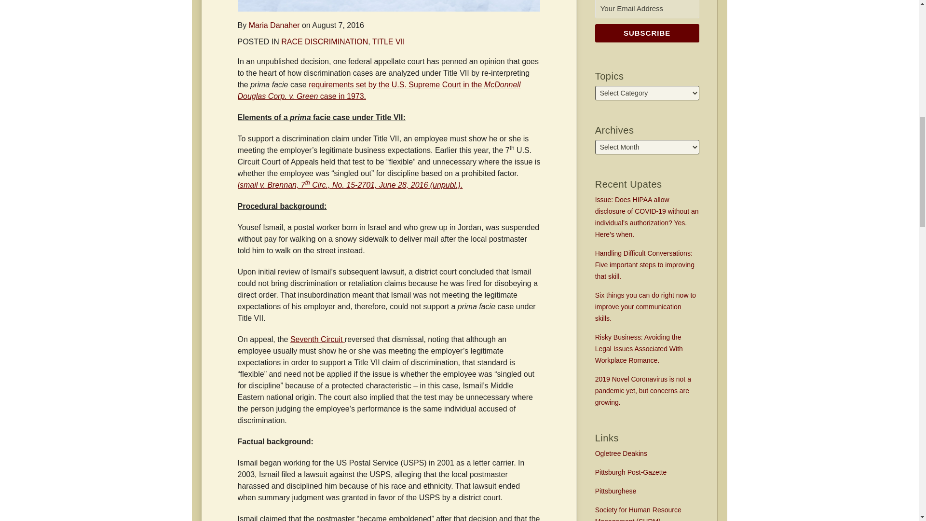 The height and width of the screenshot is (521, 926). What do you see at coordinates (317, 339) in the screenshot?
I see `Seventh Circuit` at bounding box center [317, 339].